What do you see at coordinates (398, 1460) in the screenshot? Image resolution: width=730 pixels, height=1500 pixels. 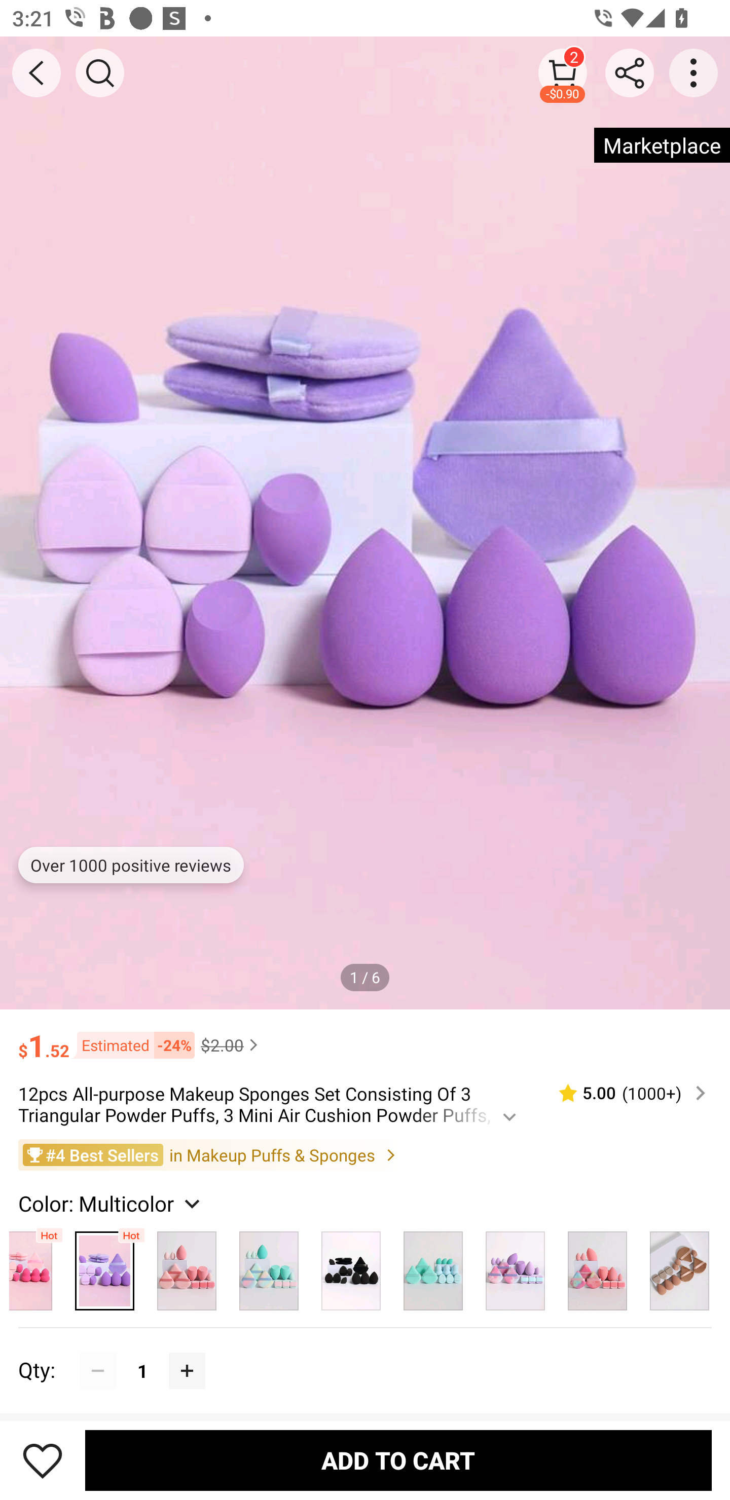 I see `ADD TO CART` at bounding box center [398, 1460].